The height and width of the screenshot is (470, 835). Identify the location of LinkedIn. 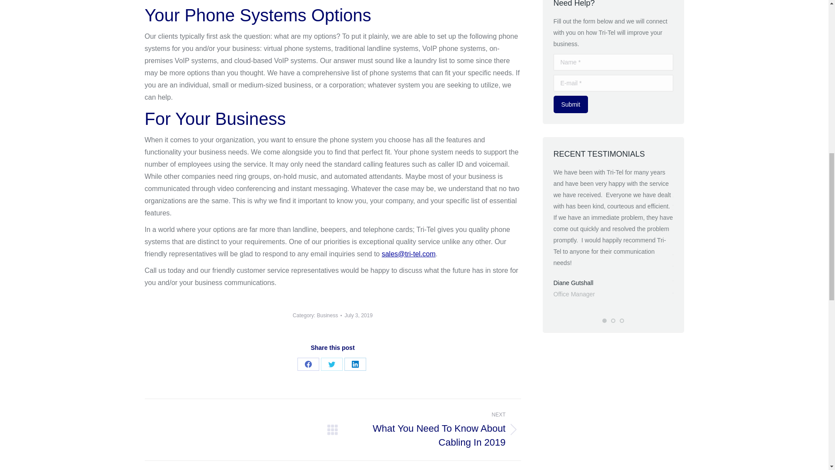
(355, 364).